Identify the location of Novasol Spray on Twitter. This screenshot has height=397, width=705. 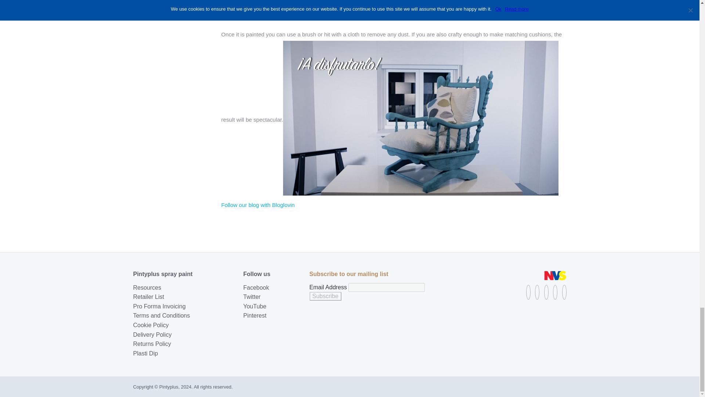
(537, 292).